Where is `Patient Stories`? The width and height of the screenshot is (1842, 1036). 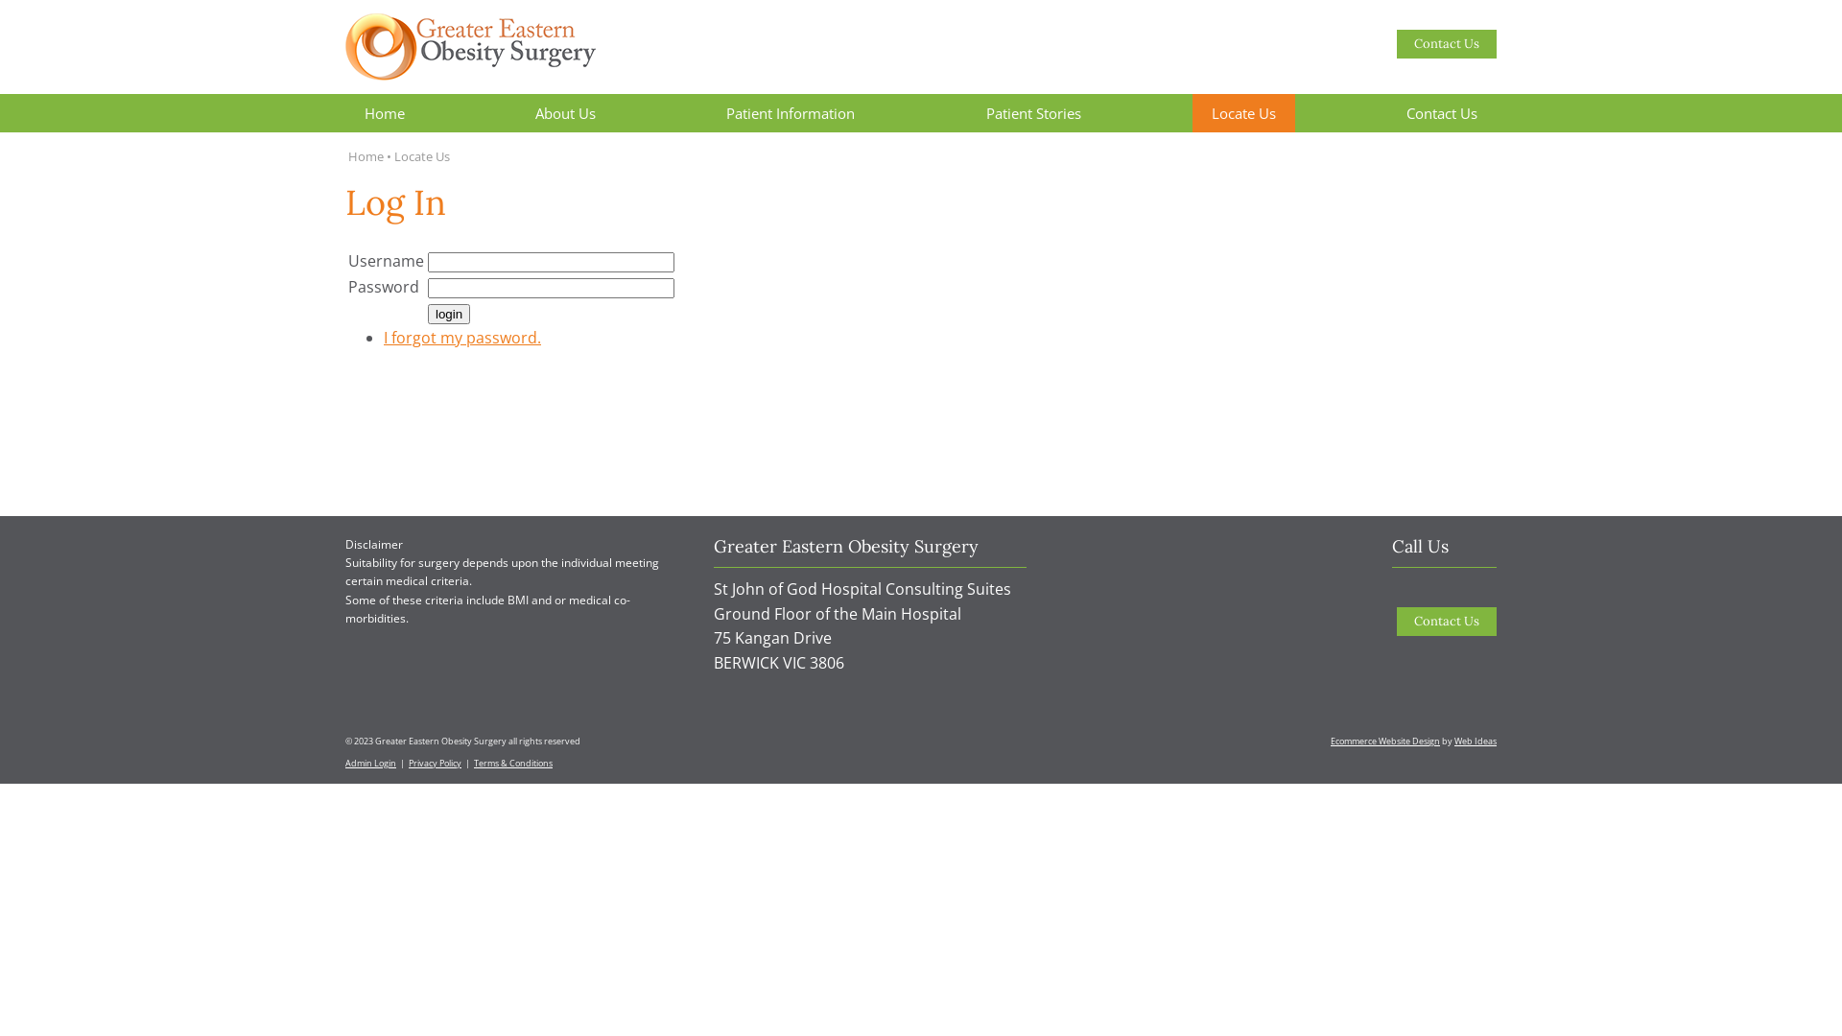 Patient Stories is located at coordinates (1034, 113).